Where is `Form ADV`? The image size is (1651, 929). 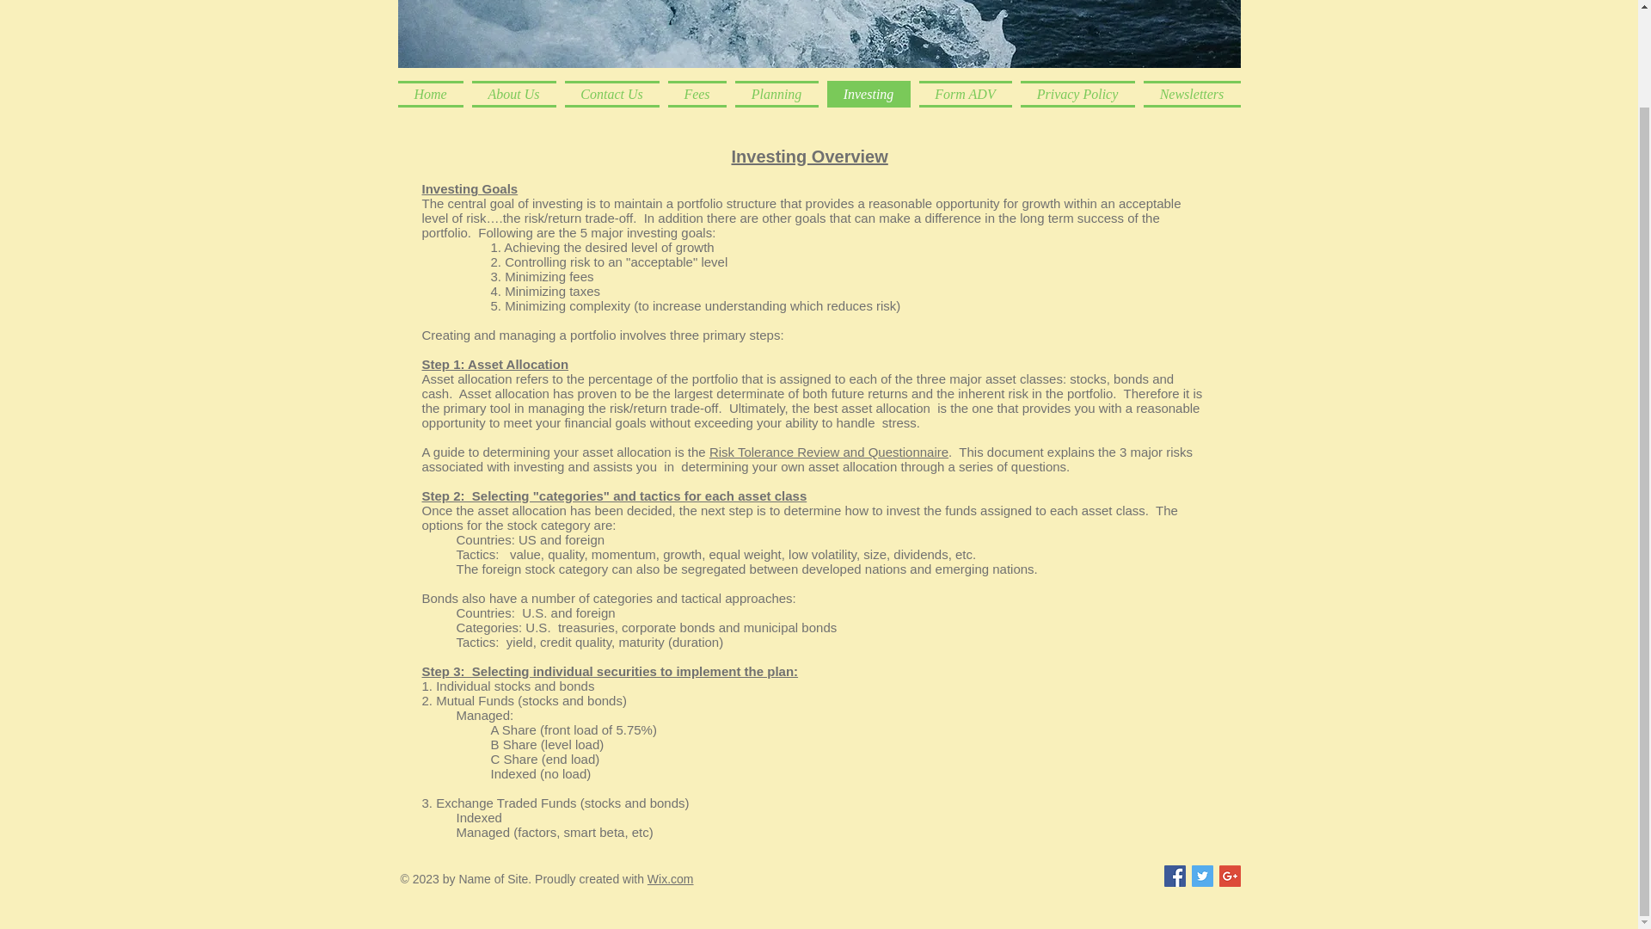 Form ADV is located at coordinates (965, 94).